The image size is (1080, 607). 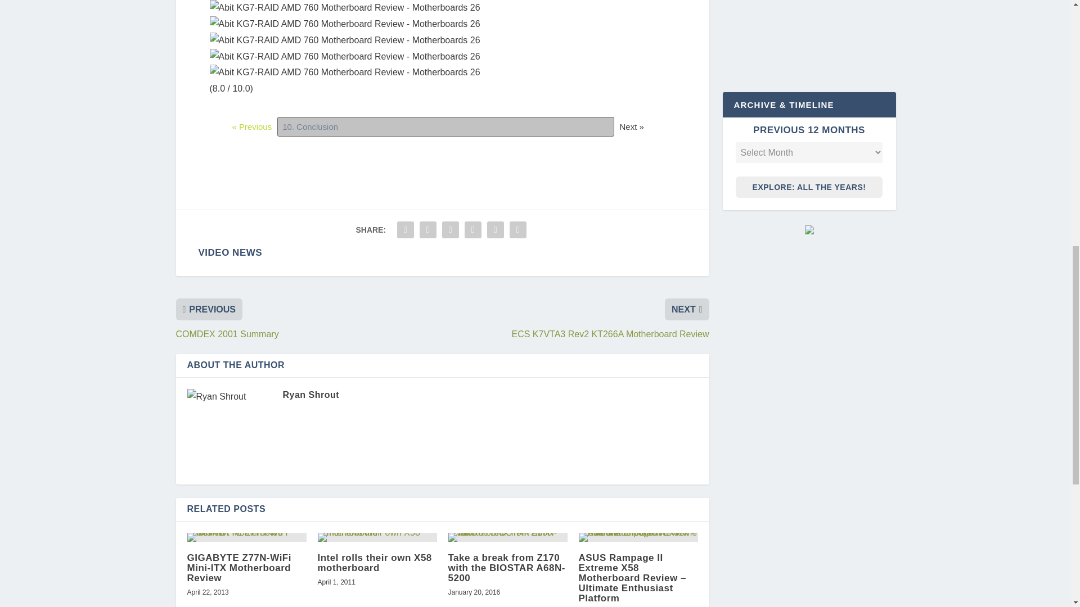 I want to click on Share "Abit KG7-RAID AMD 760 Motherboard Review" via Email, so click(x=495, y=229).